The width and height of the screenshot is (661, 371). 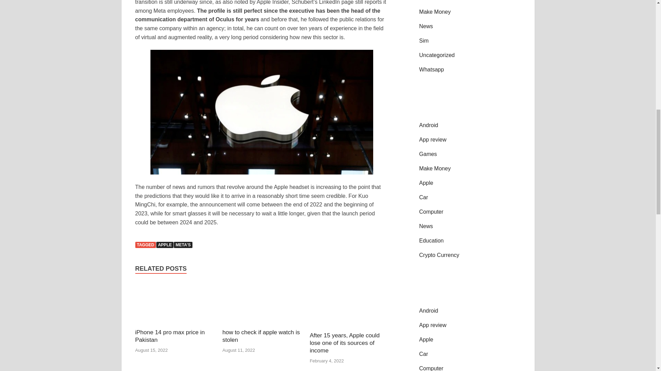 I want to click on iPhone 14 pro max price in Pakistan, so click(x=174, y=305).